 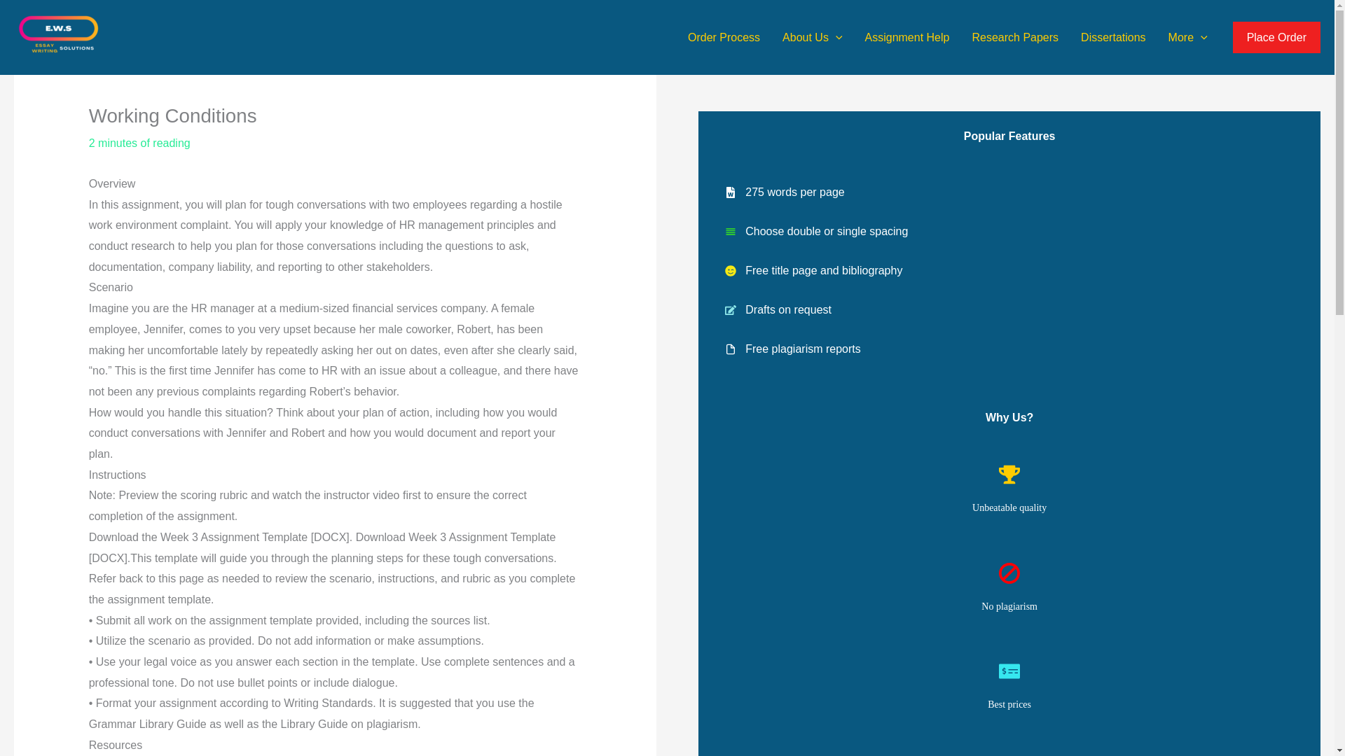 What do you see at coordinates (811, 36) in the screenshot?
I see `About Us` at bounding box center [811, 36].